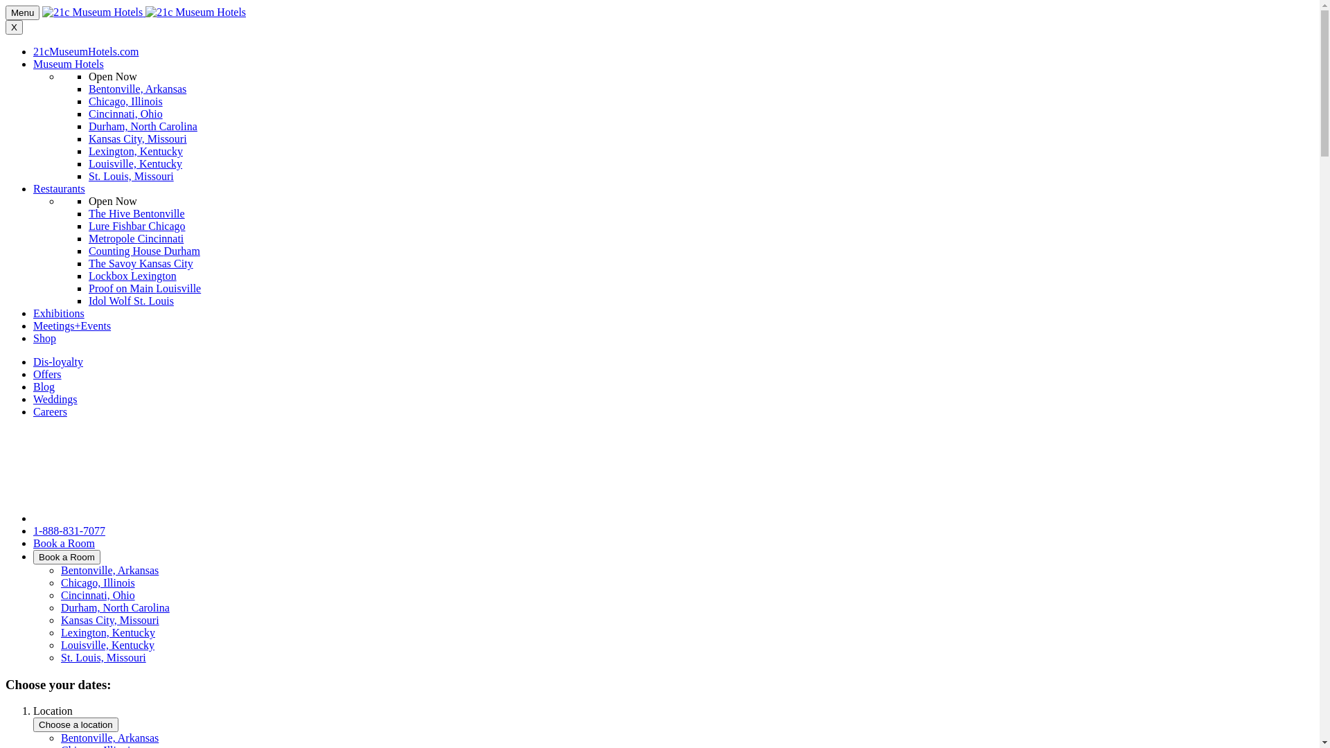  Describe the element at coordinates (98, 583) in the screenshot. I see `Chicago, Illinois` at that location.